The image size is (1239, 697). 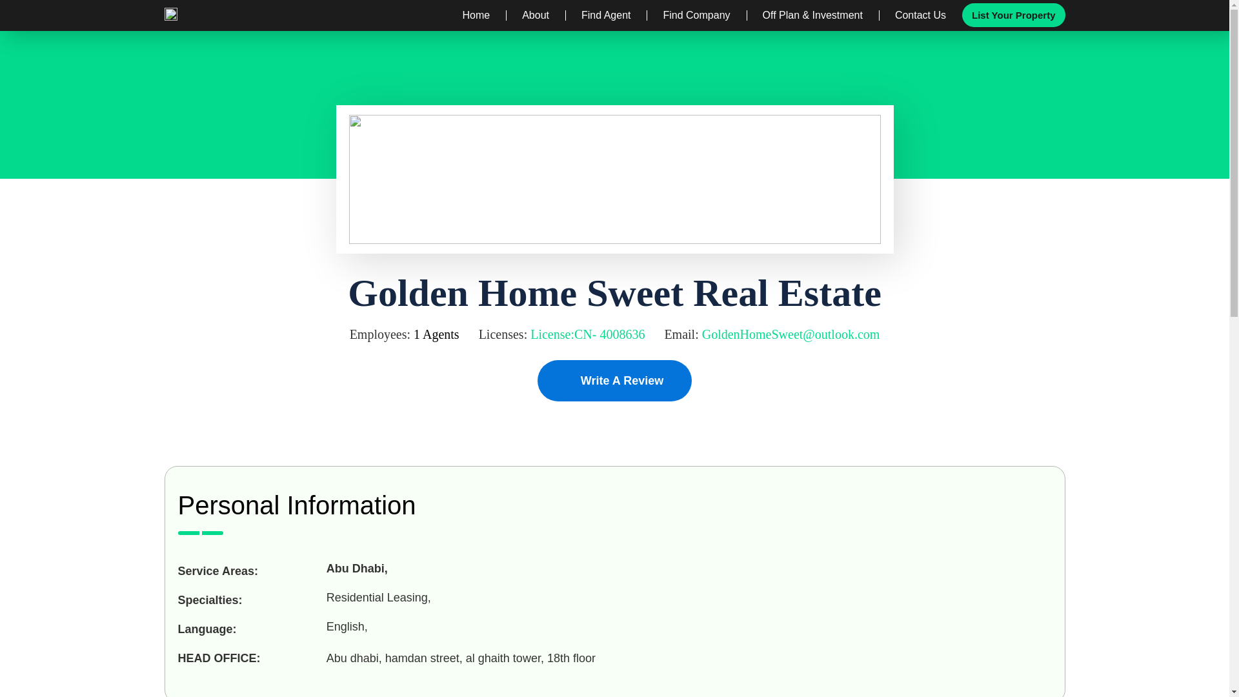 What do you see at coordinates (605, 15) in the screenshot?
I see `Find Agent` at bounding box center [605, 15].